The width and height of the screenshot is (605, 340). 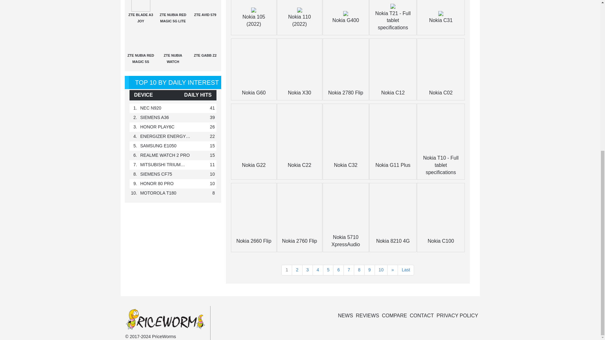 I want to click on Nokia X30, so click(x=299, y=93).